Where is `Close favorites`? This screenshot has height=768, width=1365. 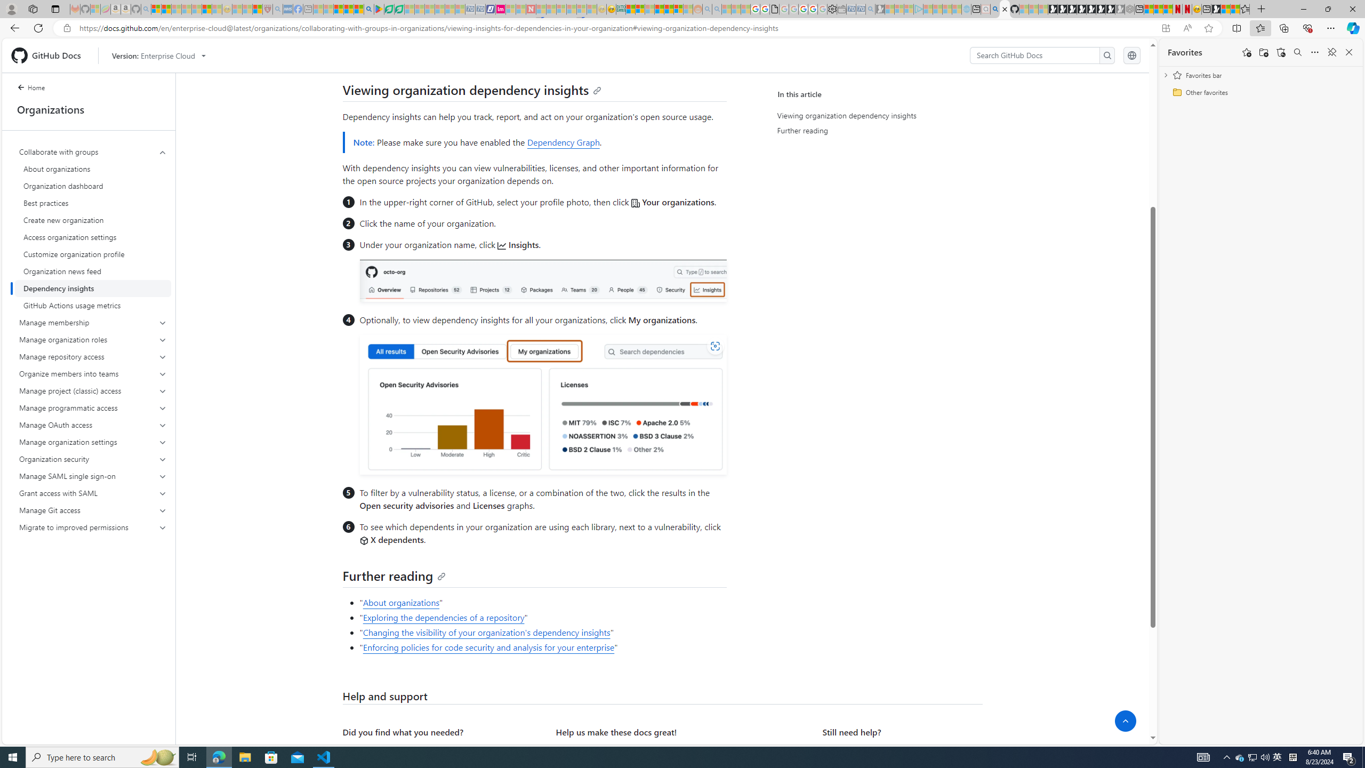
Close favorites is located at coordinates (1349, 52).